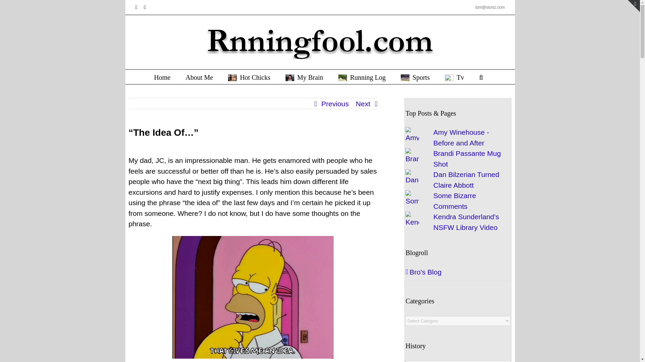 This screenshot has width=645, height=362. I want to click on Previous, so click(335, 104).